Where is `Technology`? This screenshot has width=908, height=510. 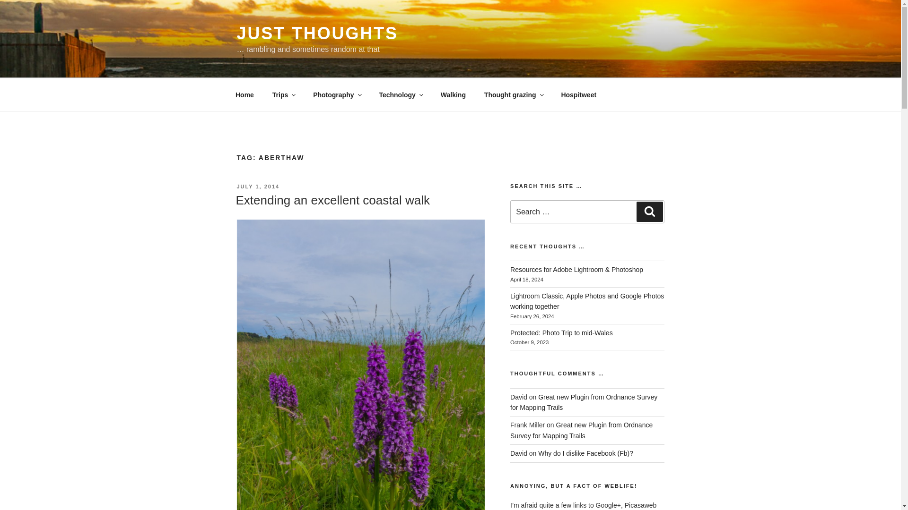 Technology is located at coordinates (400, 94).